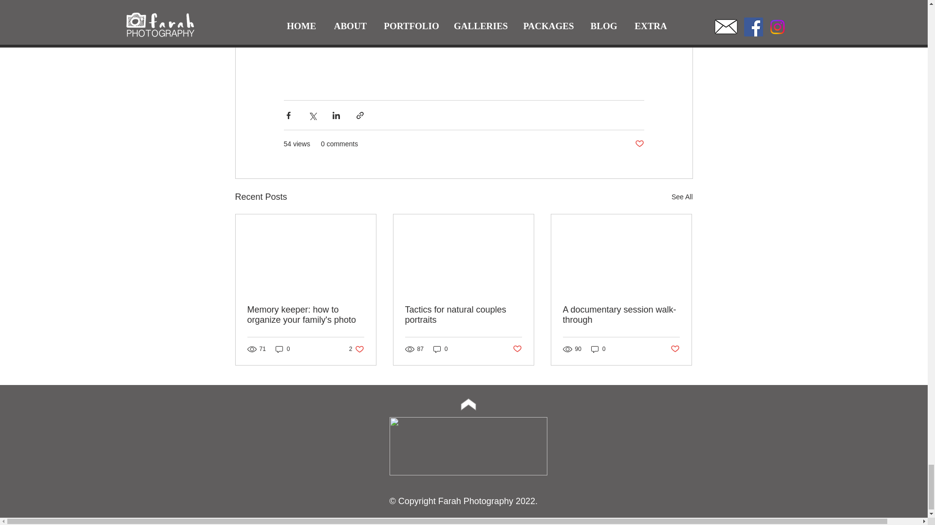  I want to click on Post not marked as liked, so click(517, 349).